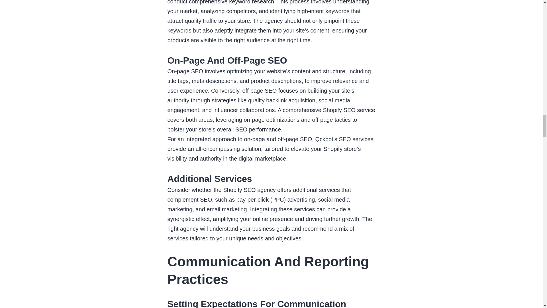  Describe the element at coordinates (248, 139) in the screenshot. I see `integrated approach to on-page and off-page SEO` at that location.